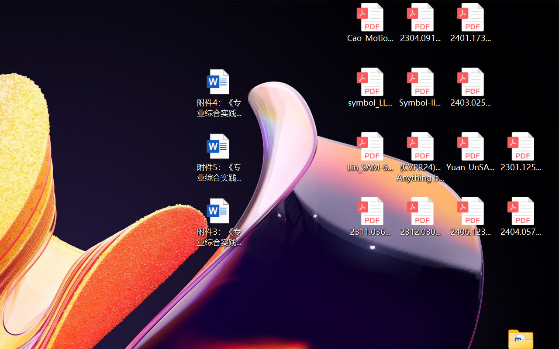 The image size is (559, 349). Describe the element at coordinates (420, 216) in the screenshot. I see `2312.03032v2.pdf` at that location.